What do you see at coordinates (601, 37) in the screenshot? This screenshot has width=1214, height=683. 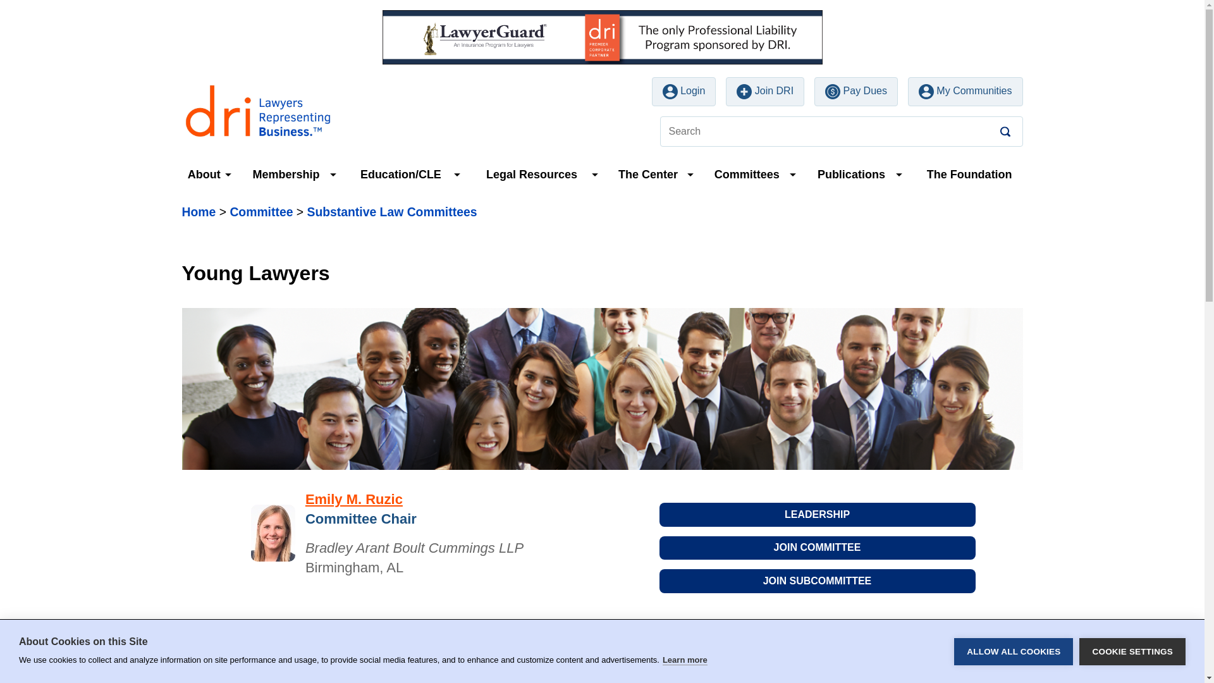 I see `LawyerGuard and DRI Premier Corporate Partner` at bounding box center [601, 37].